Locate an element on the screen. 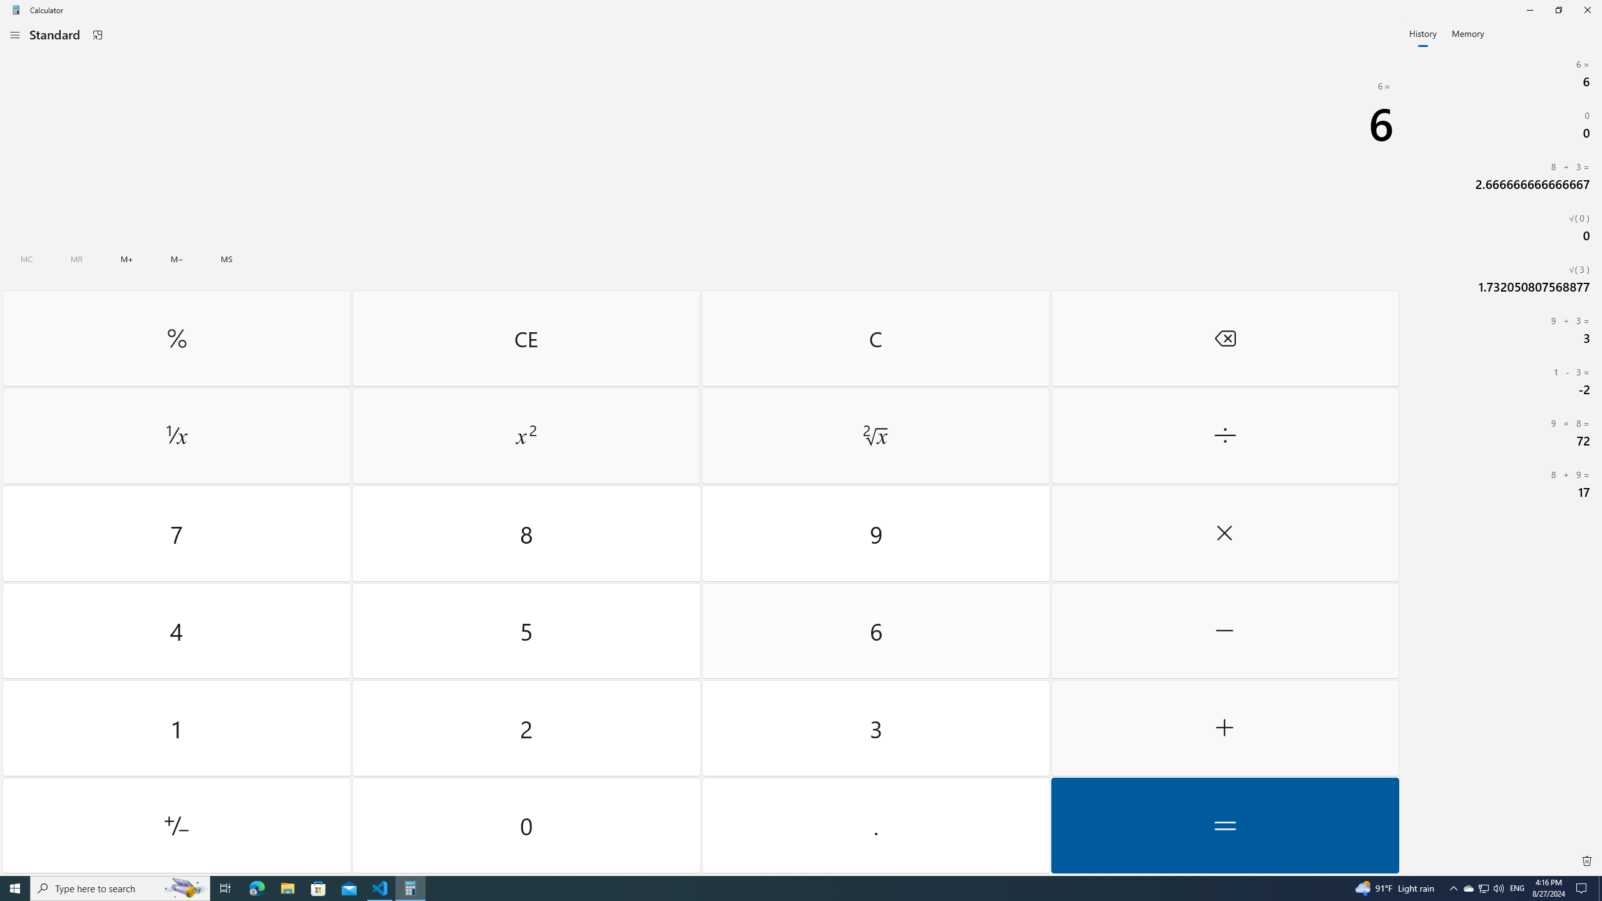  Zero is located at coordinates (527, 825).